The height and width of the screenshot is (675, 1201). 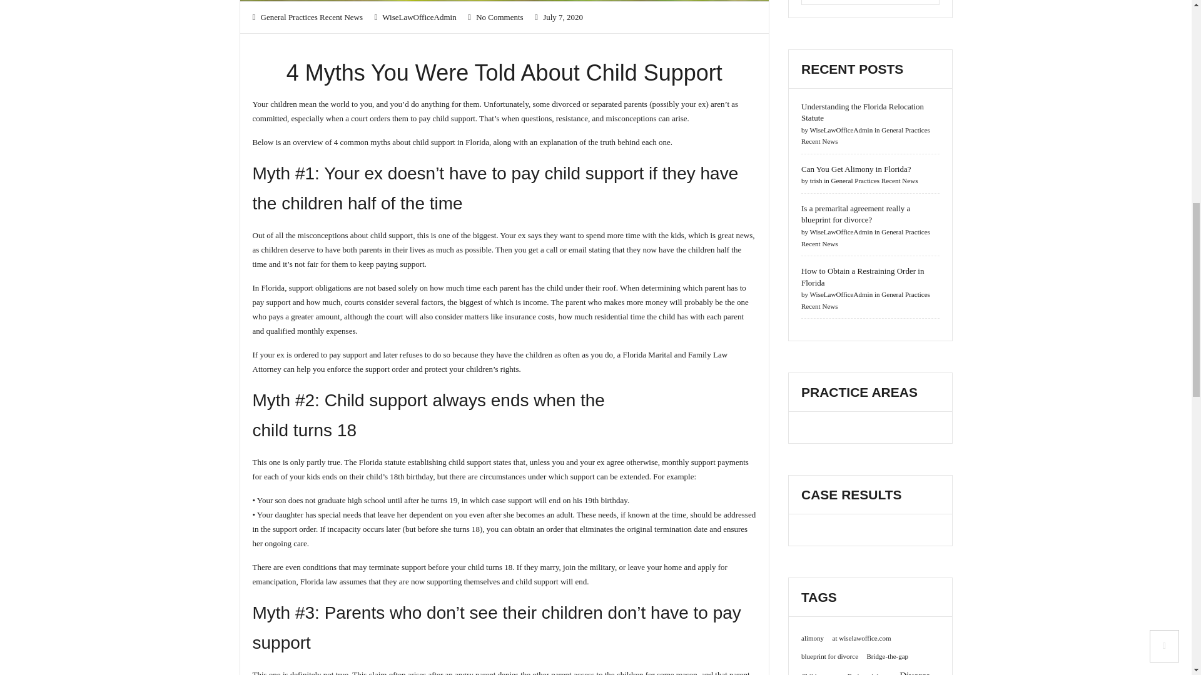 I want to click on General, so click(x=273, y=17).